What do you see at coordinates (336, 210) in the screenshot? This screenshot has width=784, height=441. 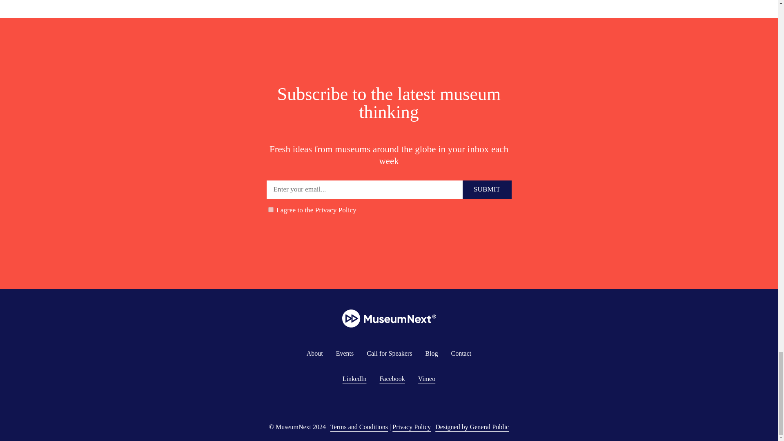 I see `Privacy Policy` at bounding box center [336, 210].